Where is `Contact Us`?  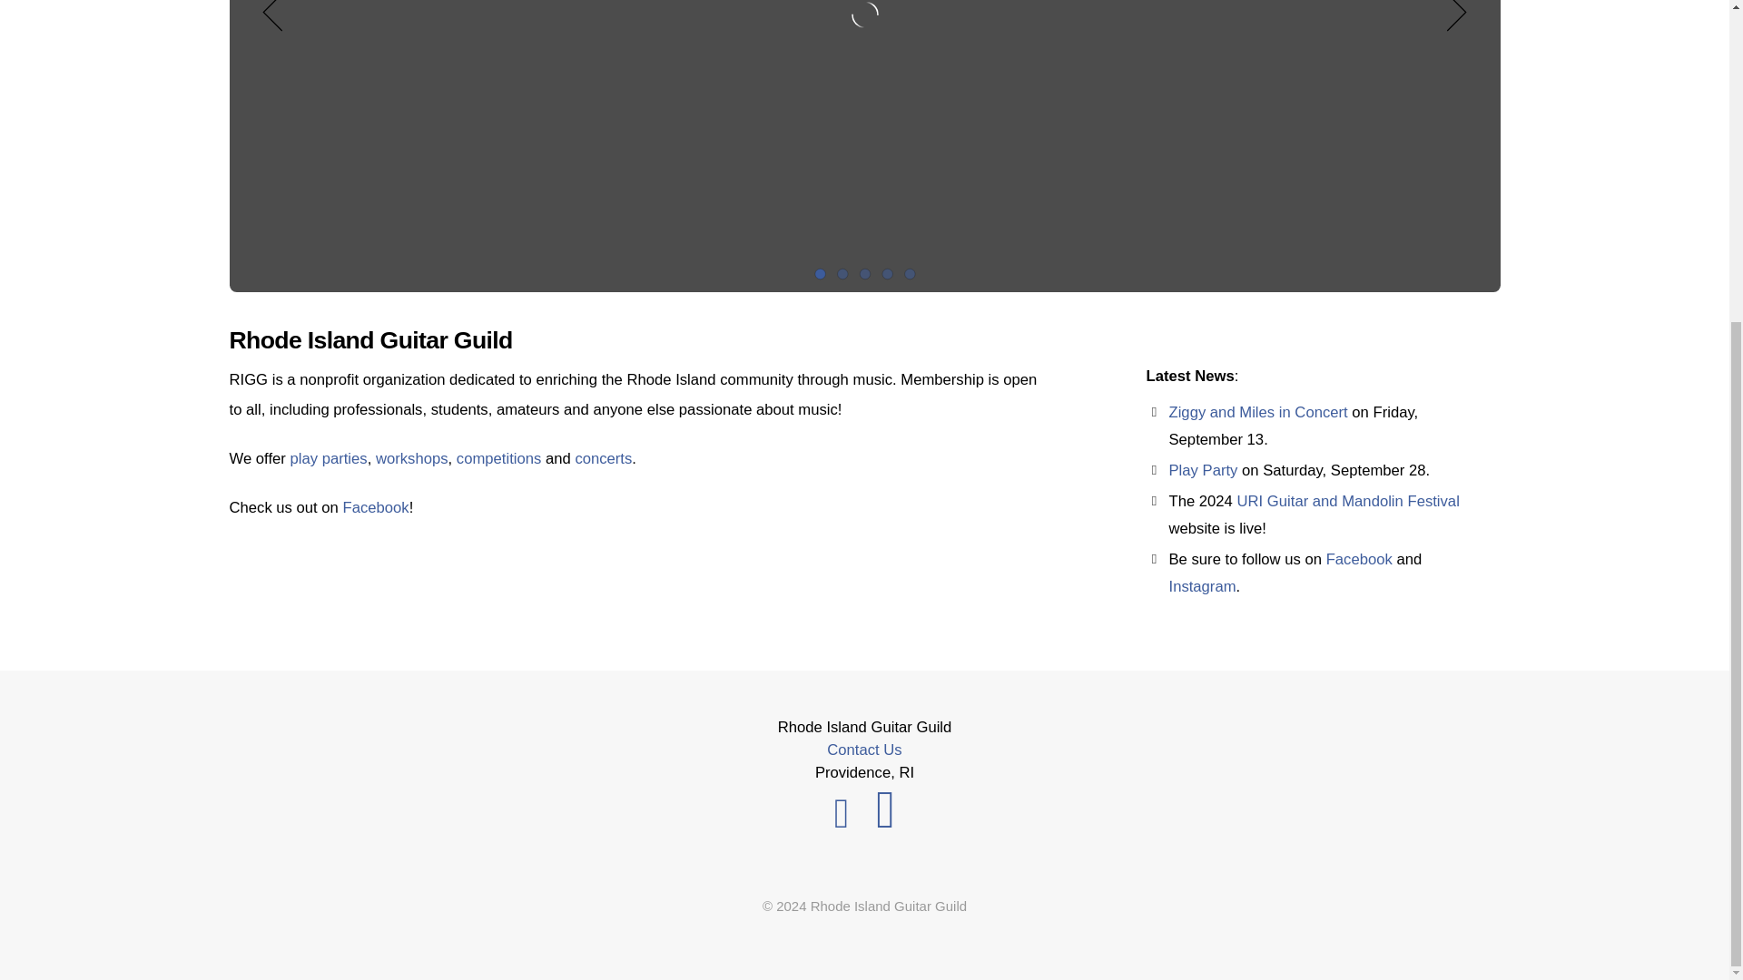
Contact Us is located at coordinates (863, 750).